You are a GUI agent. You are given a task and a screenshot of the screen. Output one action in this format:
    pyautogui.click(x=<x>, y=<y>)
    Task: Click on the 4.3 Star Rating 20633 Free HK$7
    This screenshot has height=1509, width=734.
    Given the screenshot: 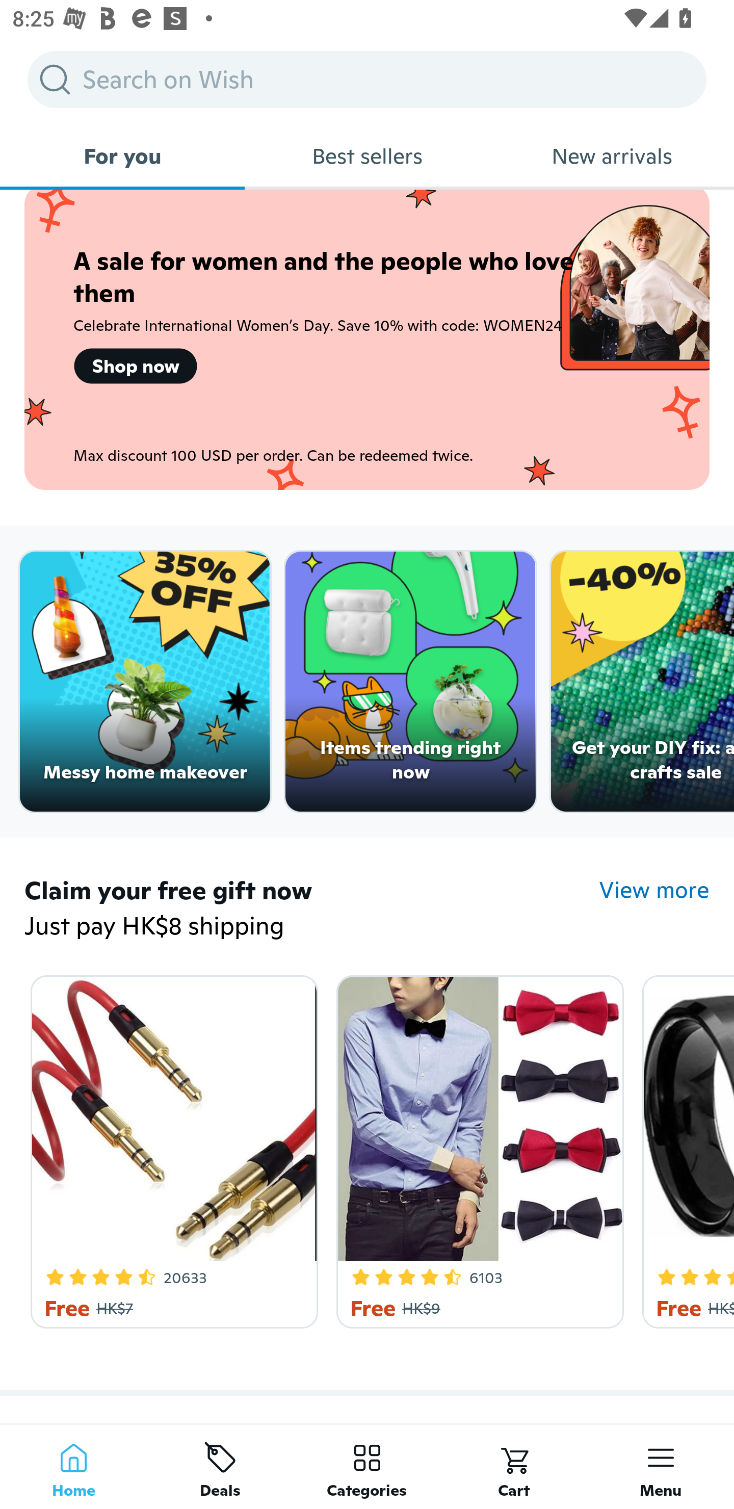 What is the action you would take?
    pyautogui.click(x=171, y=1148)
    